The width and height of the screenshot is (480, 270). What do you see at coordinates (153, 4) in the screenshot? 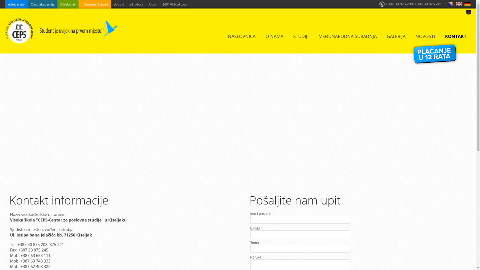
I see `Upisi` at bounding box center [153, 4].